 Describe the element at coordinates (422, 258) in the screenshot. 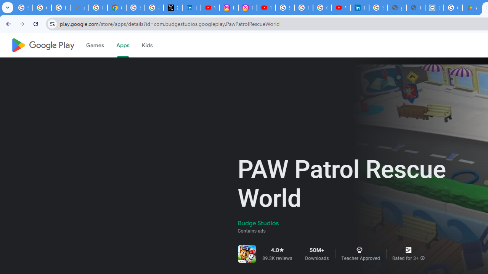

I see `More info about this content rating` at that location.